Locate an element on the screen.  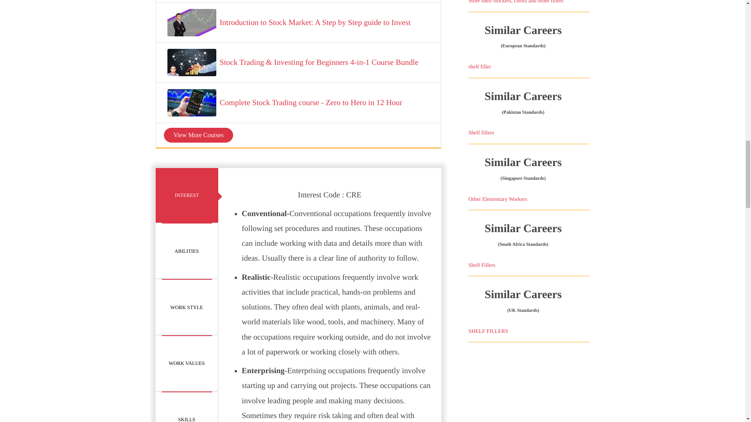
View More Courses is located at coordinates (198, 135).